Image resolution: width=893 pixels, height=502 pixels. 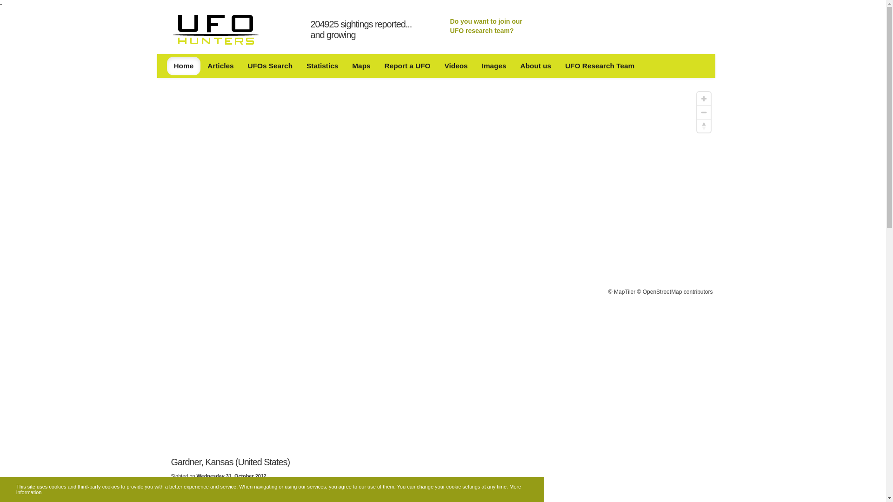 What do you see at coordinates (361, 66) in the screenshot?
I see `Maps` at bounding box center [361, 66].